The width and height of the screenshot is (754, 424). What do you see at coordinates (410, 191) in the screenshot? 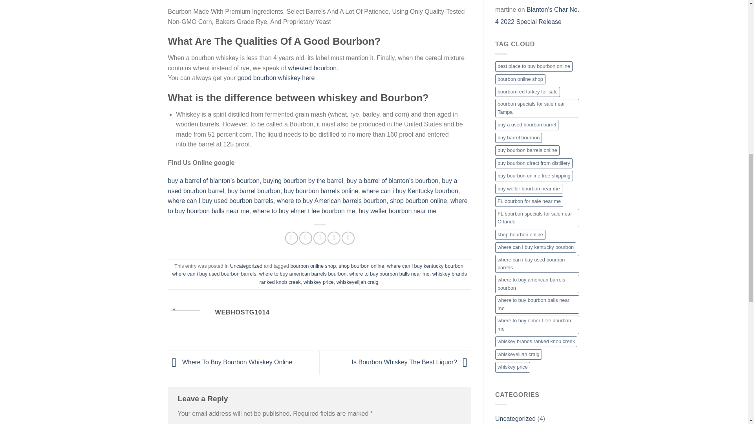
I see `where can i buy Kentucky bourbon` at bounding box center [410, 191].